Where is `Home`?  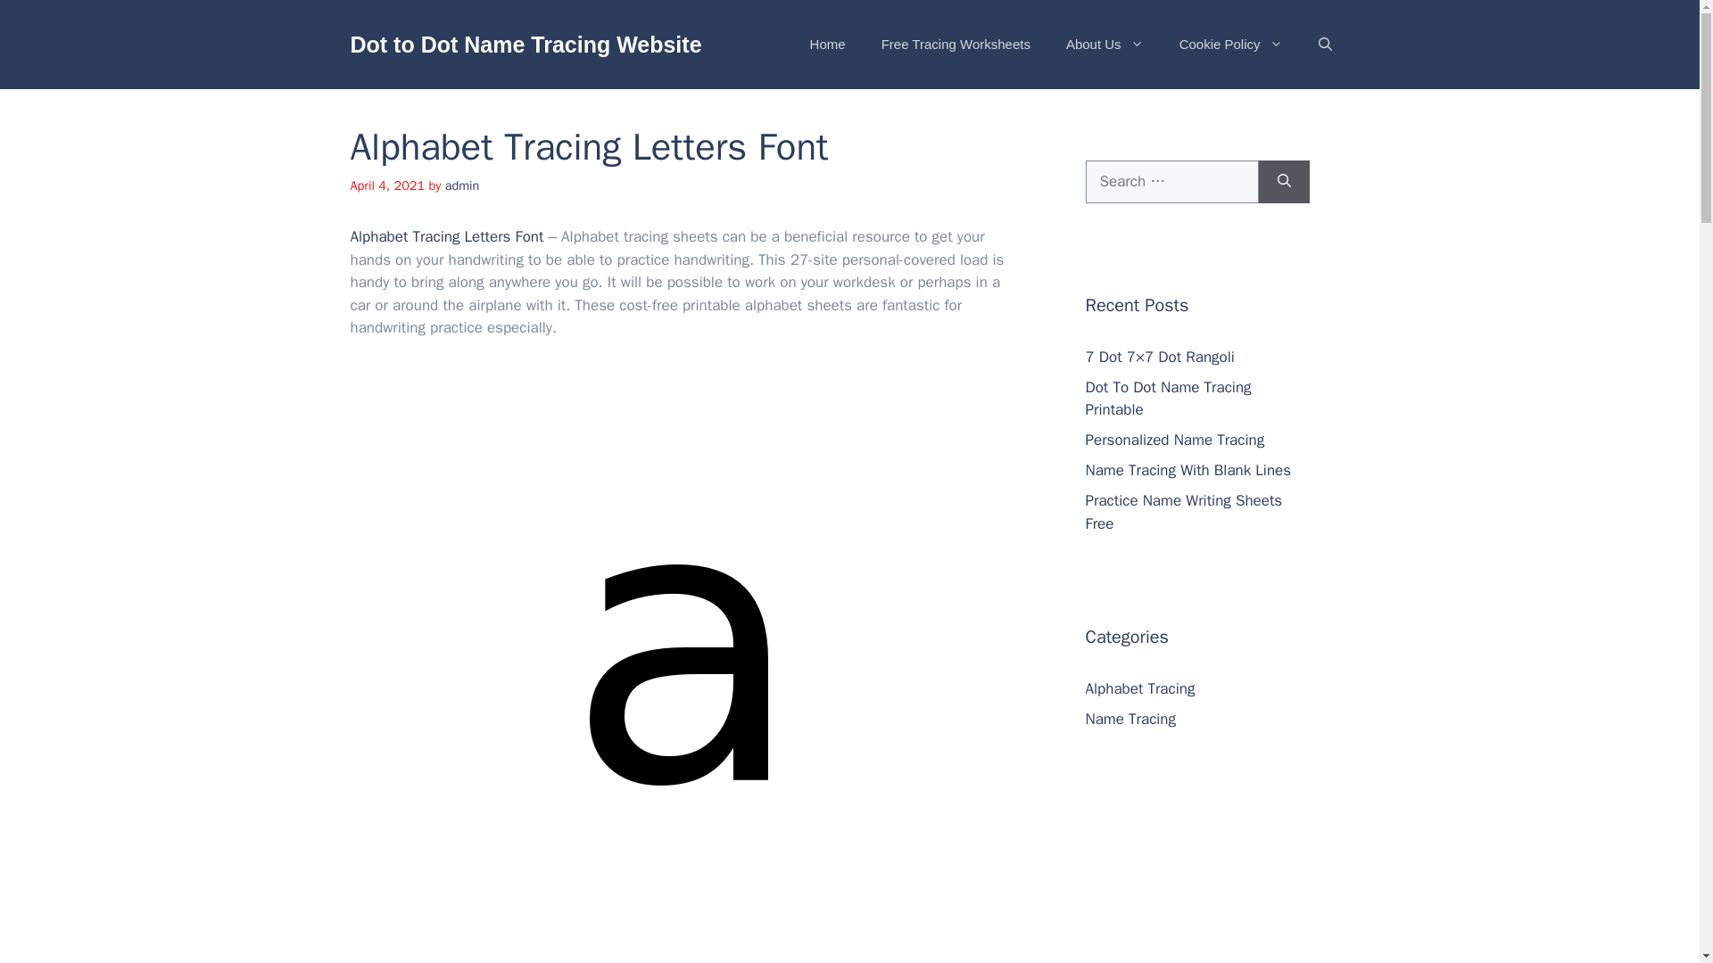 Home is located at coordinates (827, 45).